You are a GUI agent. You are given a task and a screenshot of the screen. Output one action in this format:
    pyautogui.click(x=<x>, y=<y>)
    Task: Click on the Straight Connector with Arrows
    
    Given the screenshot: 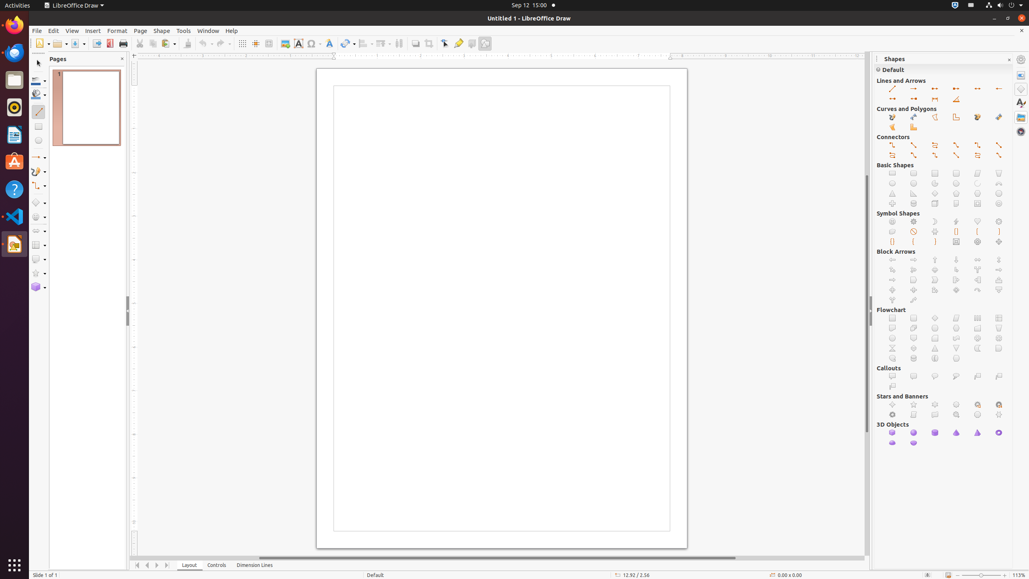 What is the action you would take?
    pyautogui.click(x=957, y=155)
    